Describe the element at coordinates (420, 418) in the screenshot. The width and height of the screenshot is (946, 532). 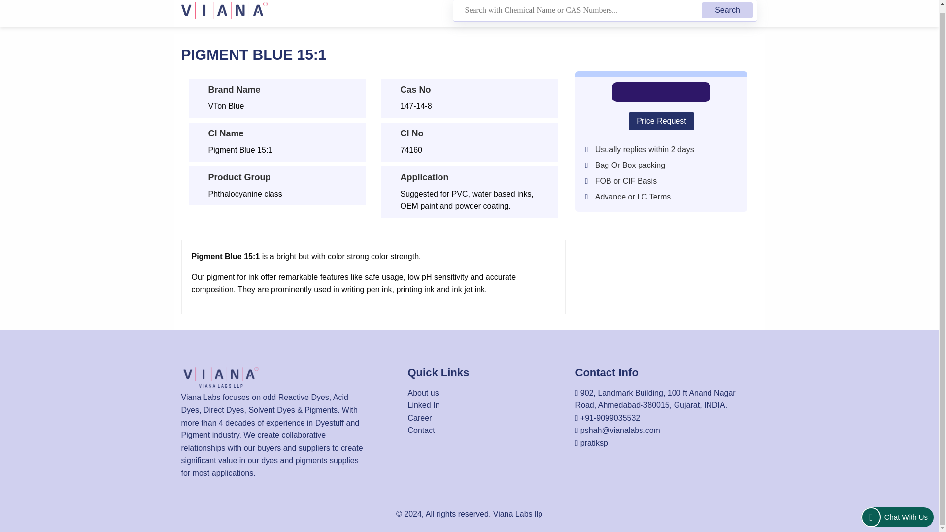
I see `Career` at that location.